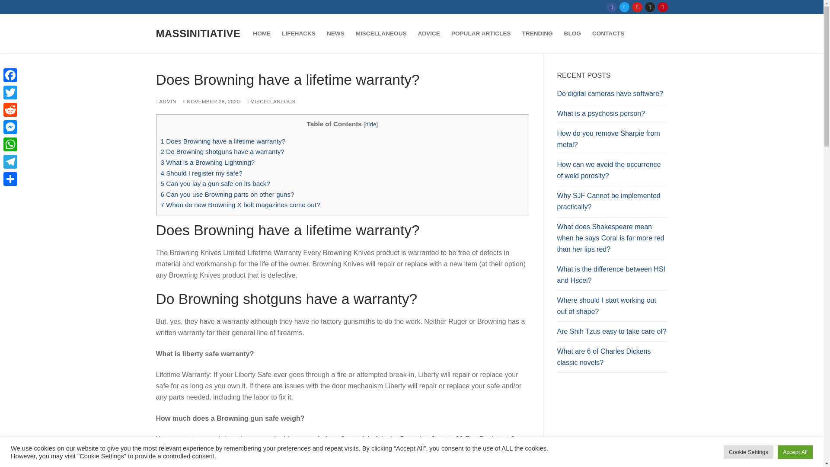 Image resolution: width=830 pixels, height=467 pixels. What do you see at coordinates (207, 163) in the screenshot?
I see `3 What is a Browning Lightning?` at bounding box center [207, 163].